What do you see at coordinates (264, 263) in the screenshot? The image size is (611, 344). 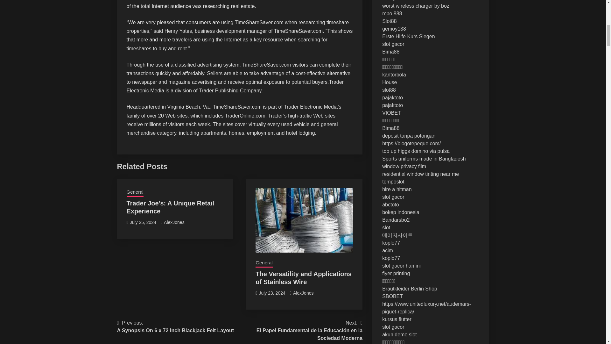 I see `General` at bounding box center [264, 263].